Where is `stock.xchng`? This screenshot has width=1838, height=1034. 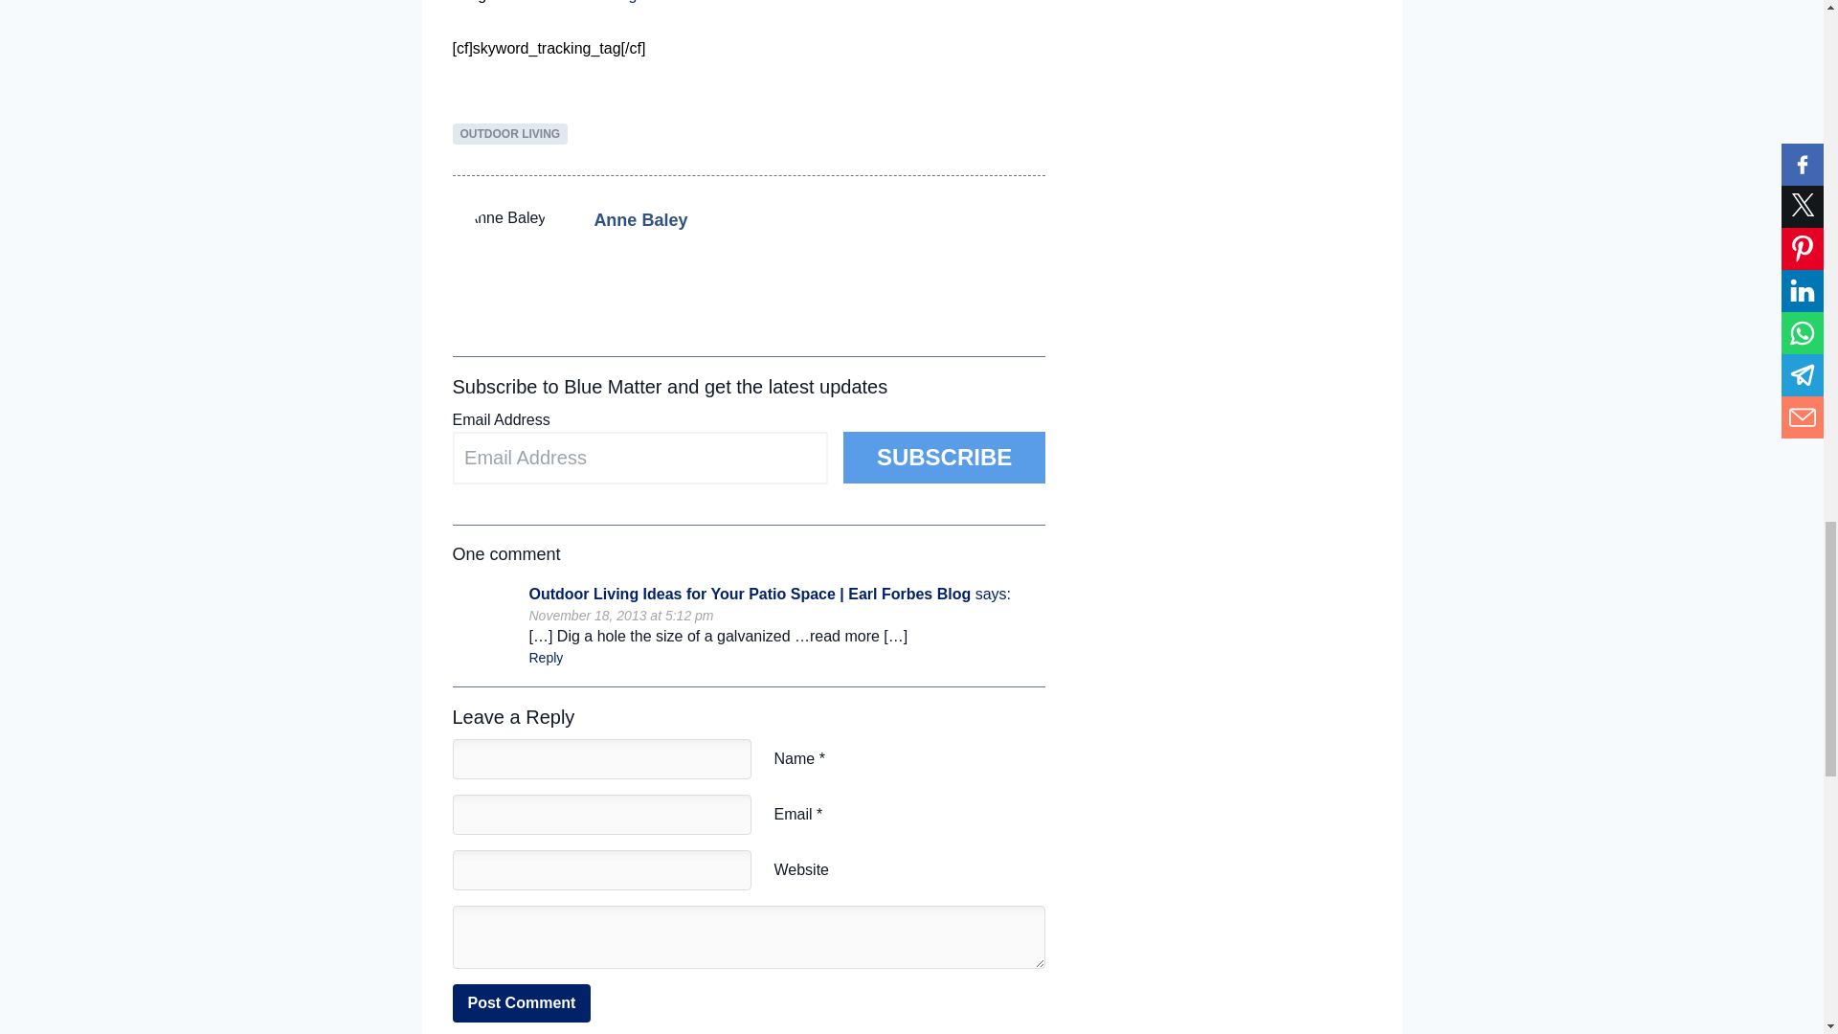 stock.xchng is located at coordinates (595, 2).